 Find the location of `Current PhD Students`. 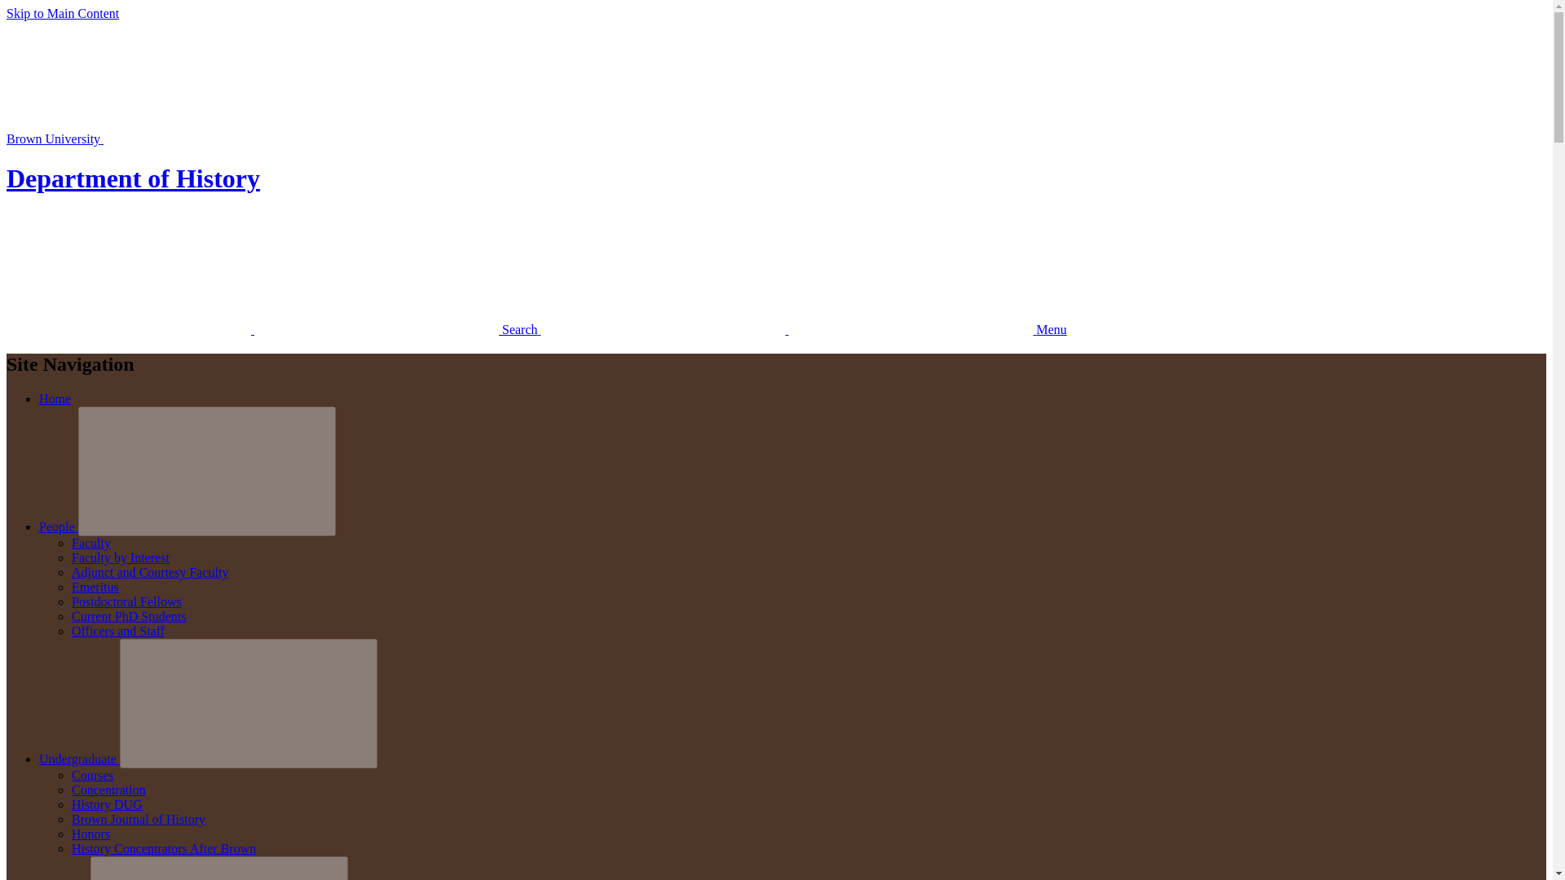

Current PhD Students is located at coordinates (129, 616).